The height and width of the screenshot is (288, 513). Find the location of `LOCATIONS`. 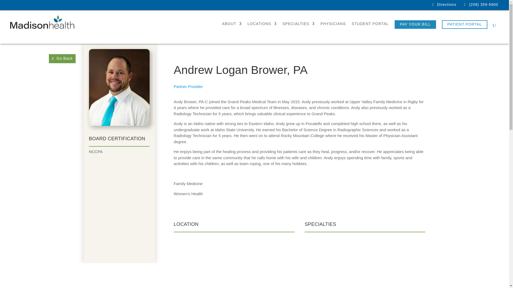

LOCATIONS is located at coordinates (262, 27).